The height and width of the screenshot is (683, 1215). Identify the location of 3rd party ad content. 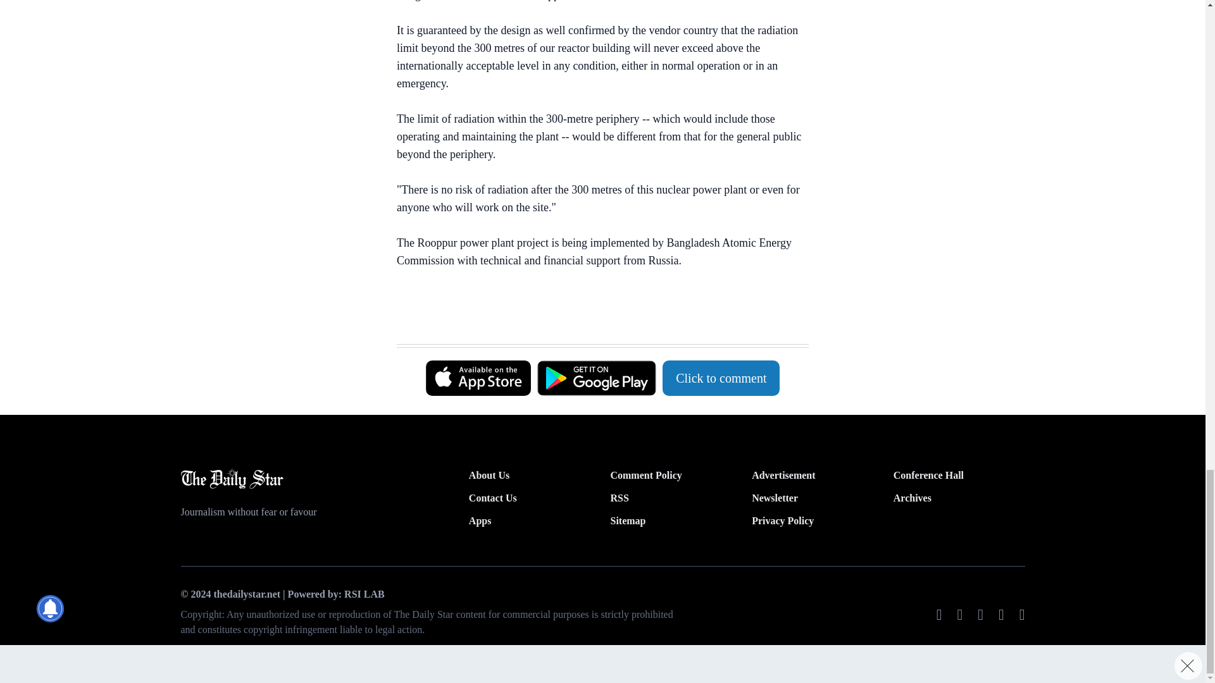
(596, 312).